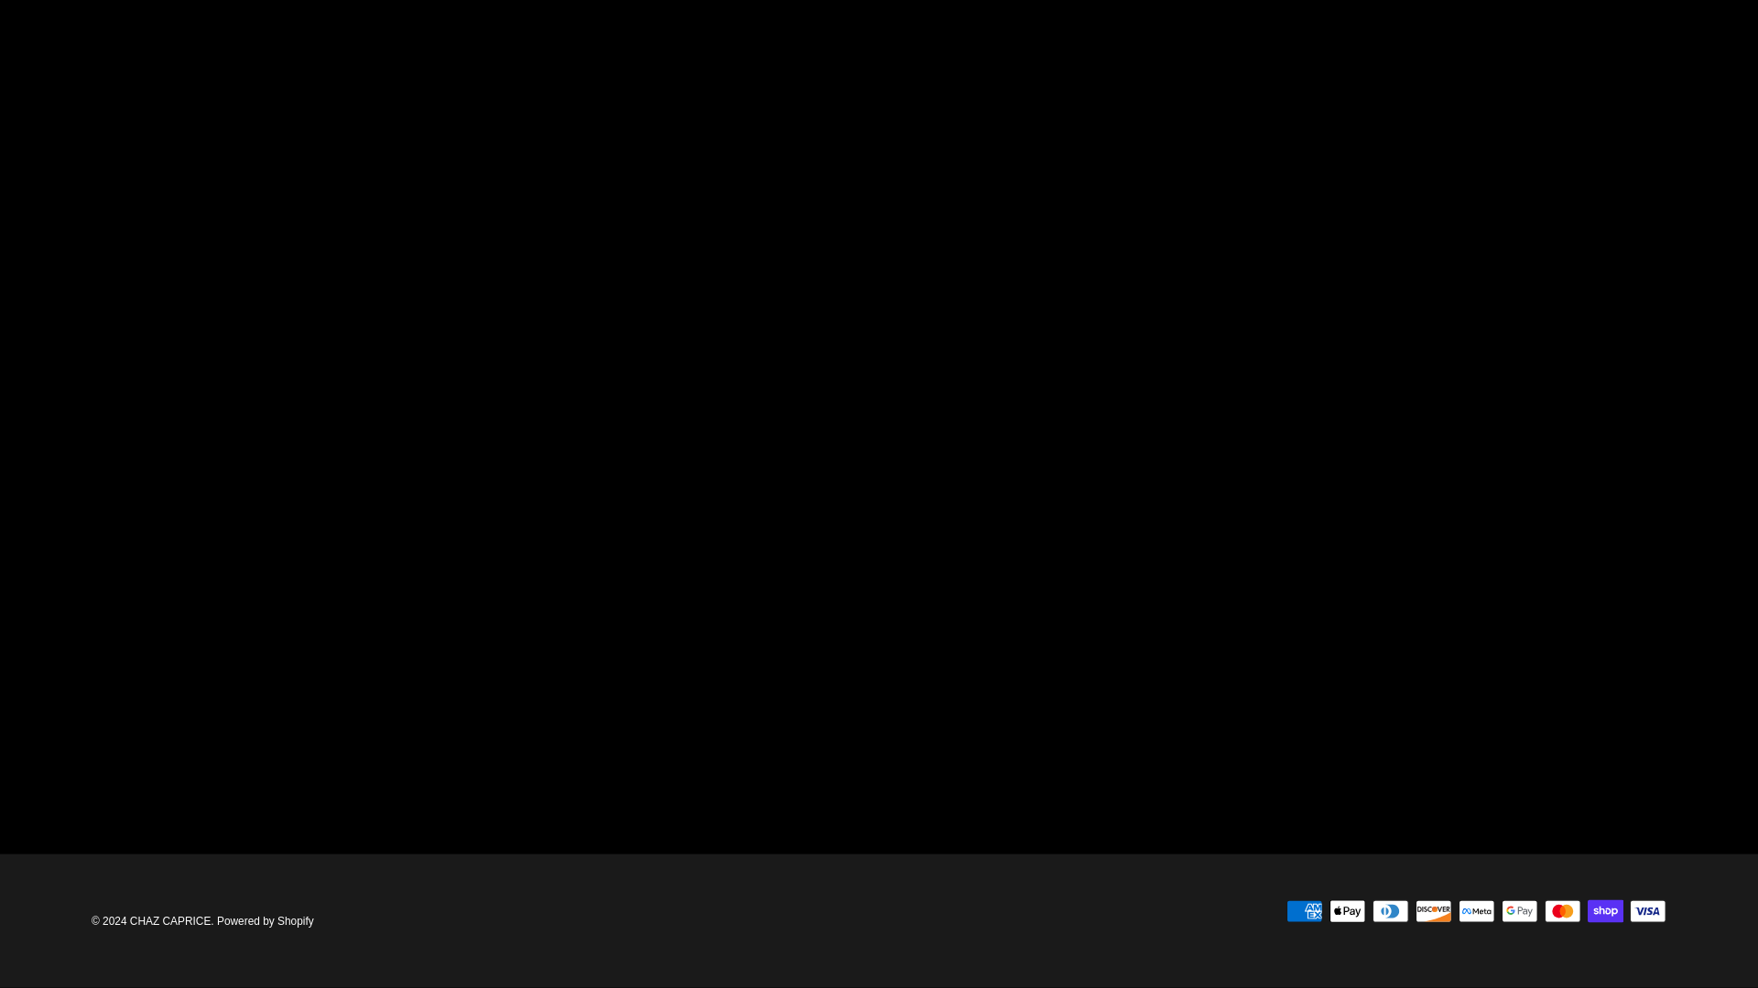  What do you see at coordinates (1520, 911) in the screenshot?
I see `Google Pay` at bounding box center [1520, 911].